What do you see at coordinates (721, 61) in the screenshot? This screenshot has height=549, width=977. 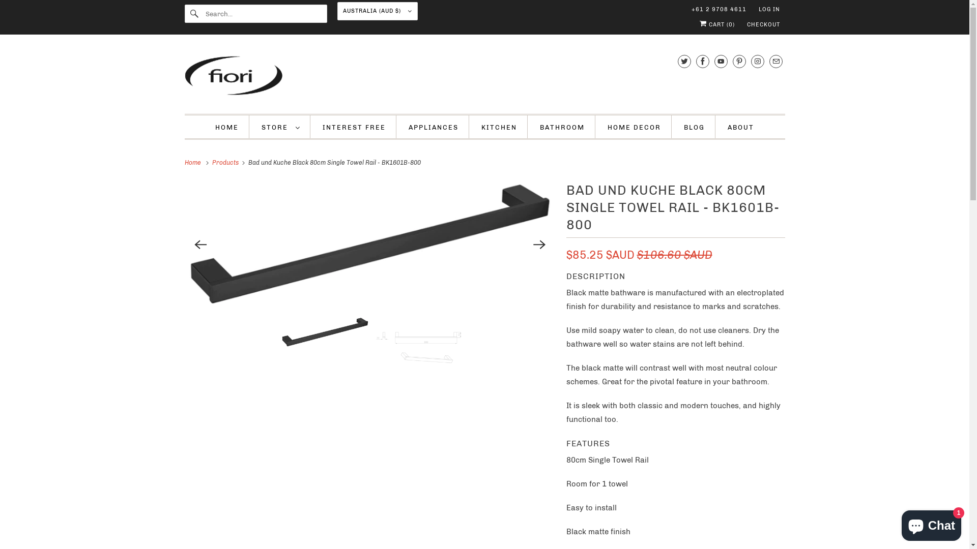 I see `Fiori - Bringing Your Home To Life on YouTube` at bounding box center [721, 61].